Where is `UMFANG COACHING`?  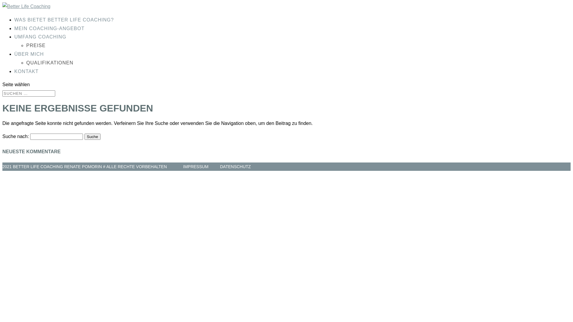
UMFANG COACHING is located at coordinates (40, 37).